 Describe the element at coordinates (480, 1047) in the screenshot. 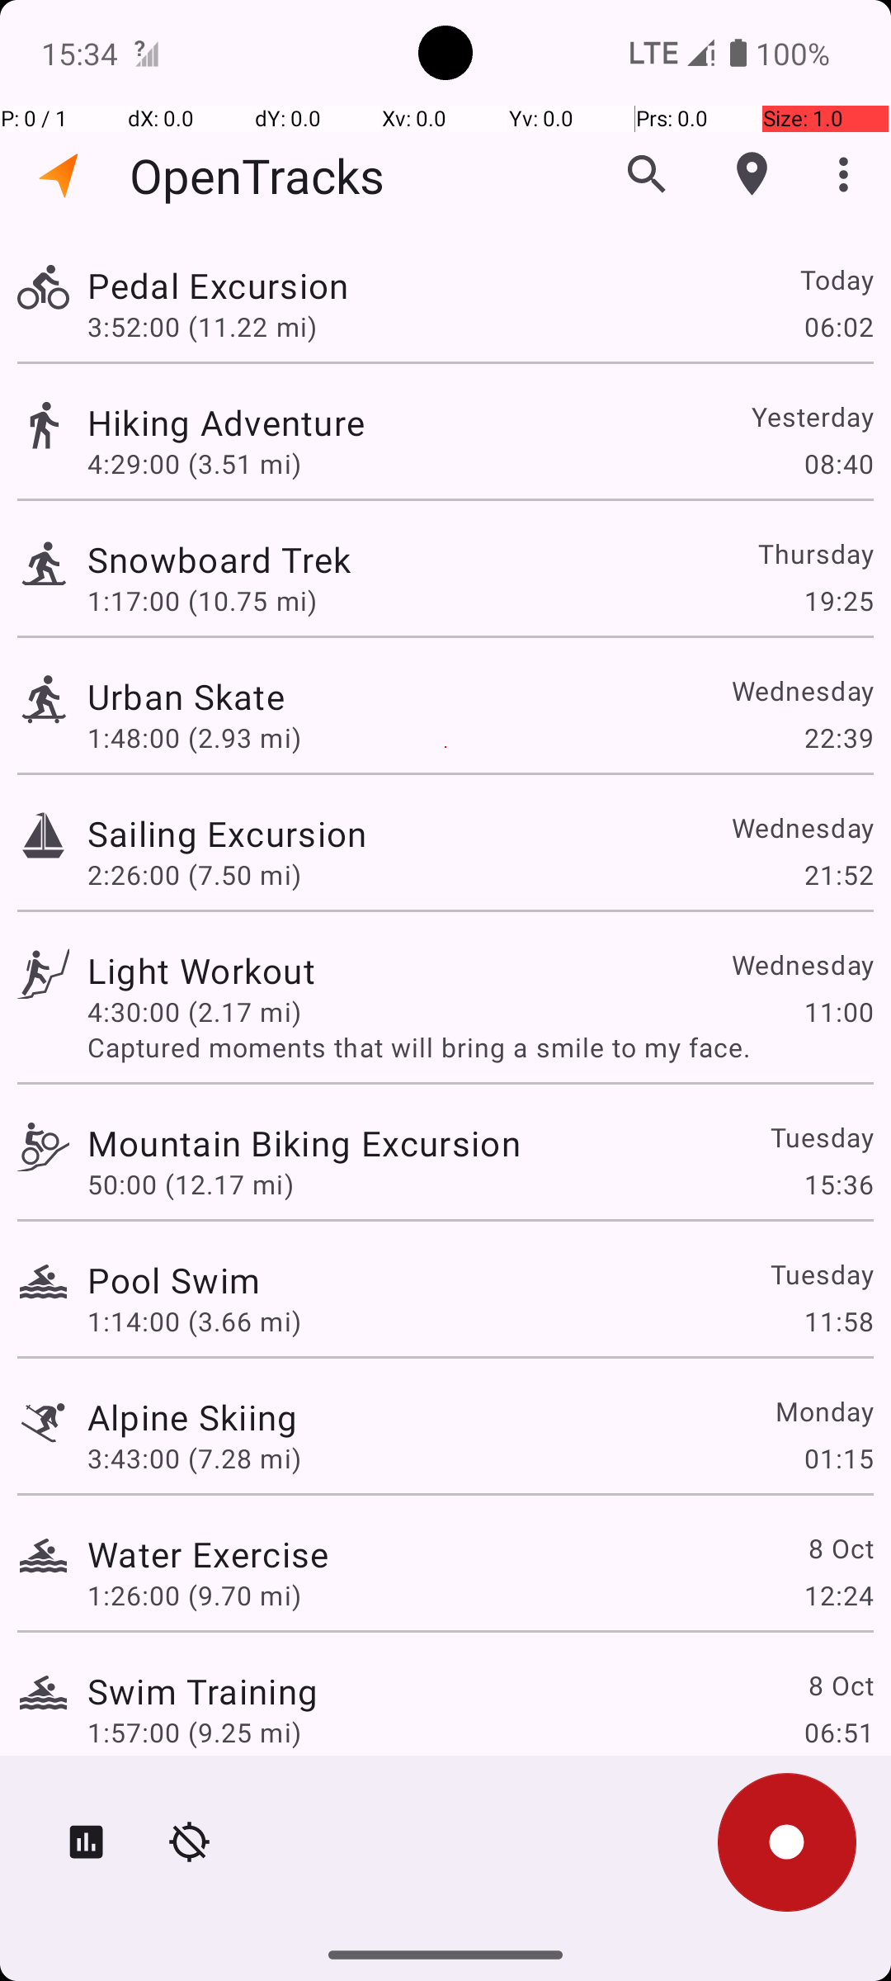

I see `Captured moments that will bring a smile to my face.` at that location.